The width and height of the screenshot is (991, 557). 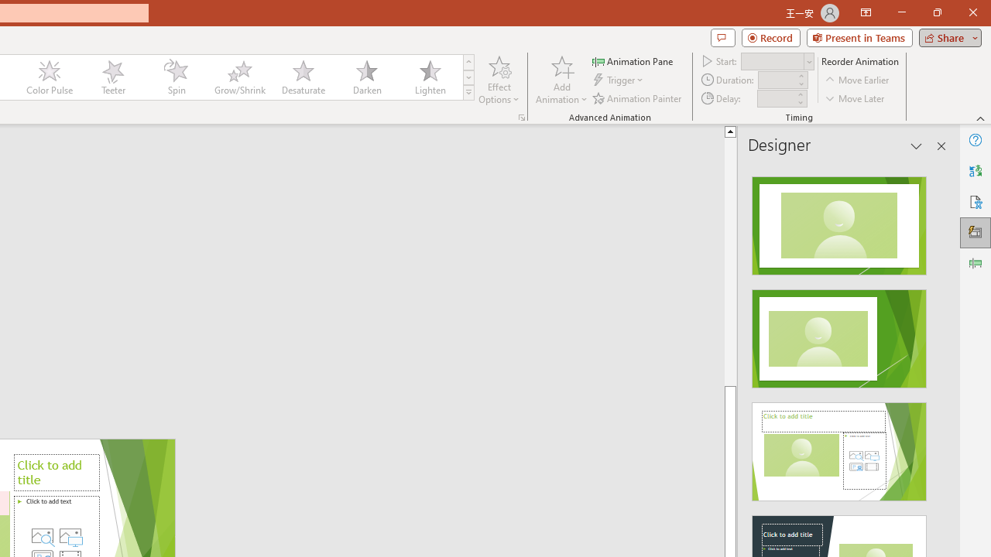 I want to click on Row Down, so click(x=468, y=77).